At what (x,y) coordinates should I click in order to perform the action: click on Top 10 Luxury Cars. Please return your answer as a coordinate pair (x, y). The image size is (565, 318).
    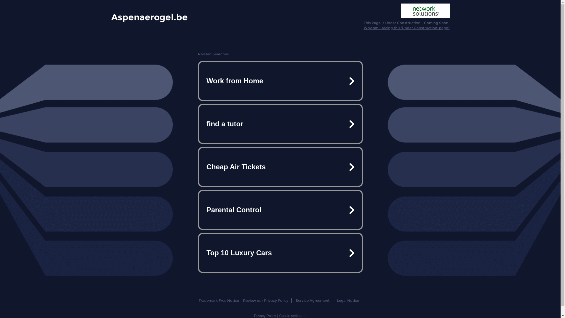
    Looking at the image, I should click on (280, 253).